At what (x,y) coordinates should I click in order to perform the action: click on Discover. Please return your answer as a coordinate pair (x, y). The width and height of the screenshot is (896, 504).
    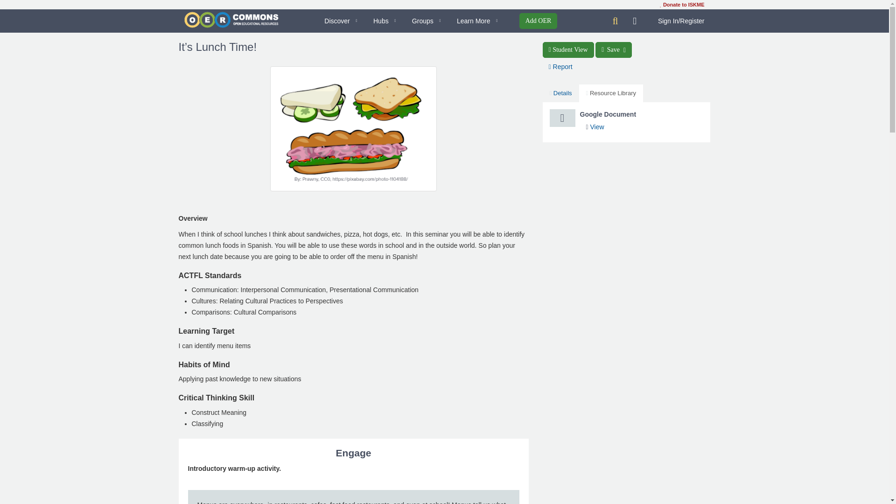
    Looking at the image, I should click on (343, 21).